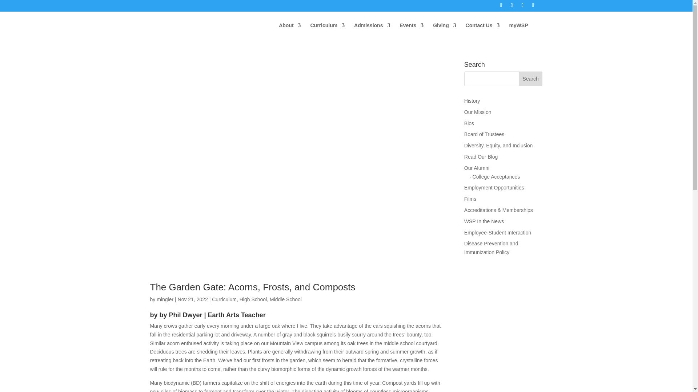  Describe the element at coordinates (327, 31) in the screenshot. I see `Curriculum` at that location.